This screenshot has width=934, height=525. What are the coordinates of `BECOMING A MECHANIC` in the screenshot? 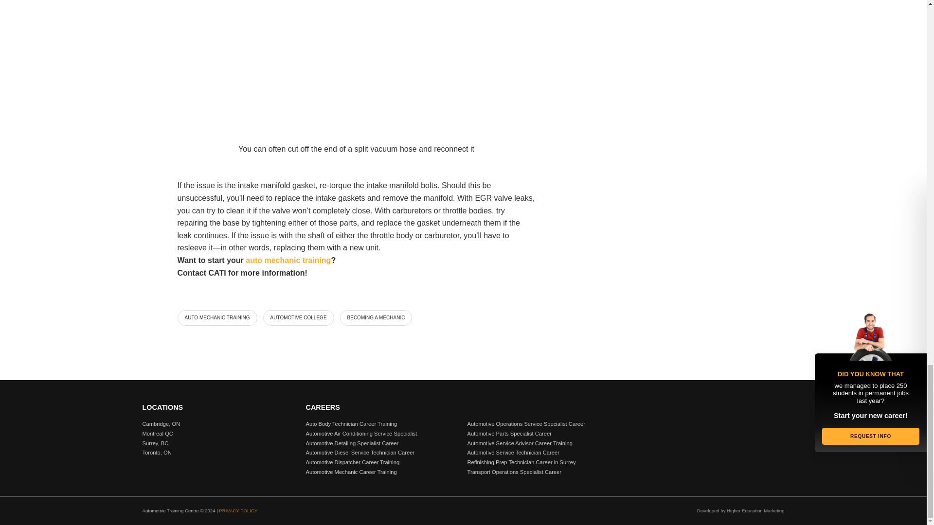 It's located at (376, 318).